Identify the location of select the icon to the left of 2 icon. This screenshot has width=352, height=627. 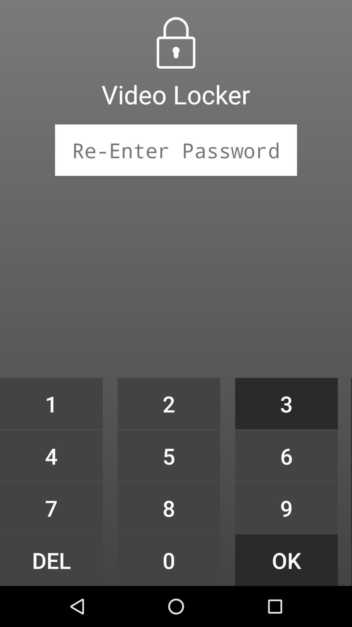
(51, 456).